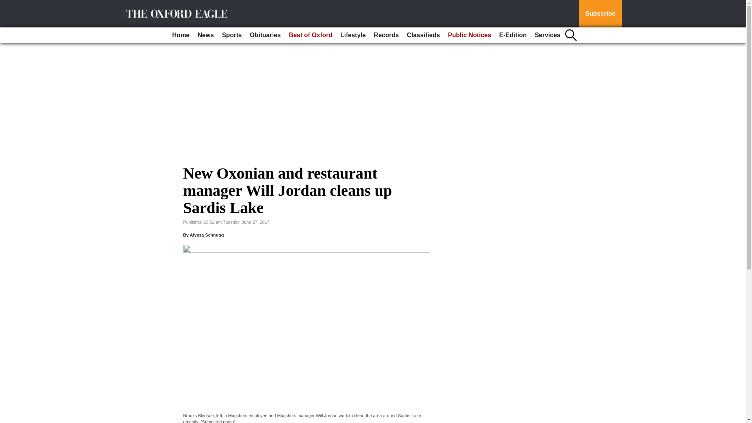 The image size is (752, 423). I want to click on Subscribe, so click(600, 14).